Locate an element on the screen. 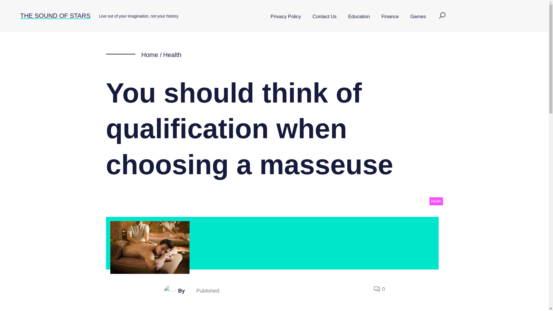  Home is located at coordinates (149, 55).